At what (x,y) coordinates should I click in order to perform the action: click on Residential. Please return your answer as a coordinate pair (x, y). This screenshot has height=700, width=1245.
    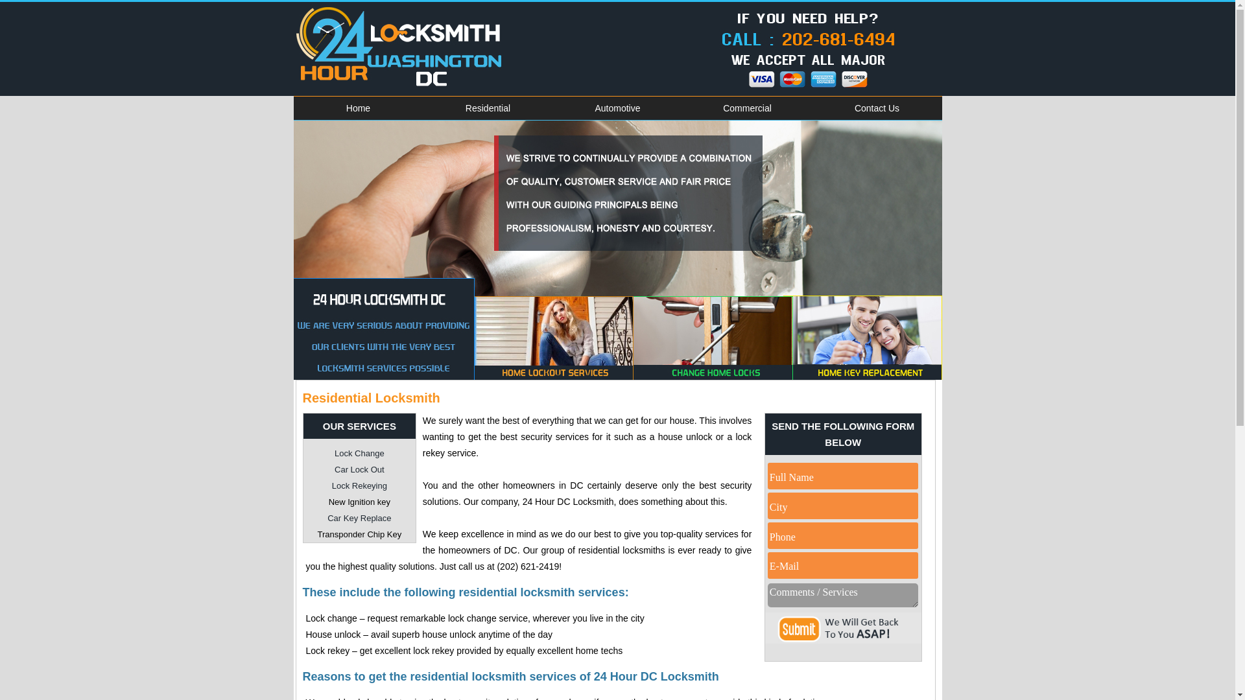
    Looking at the image, I should click on (488, 108).